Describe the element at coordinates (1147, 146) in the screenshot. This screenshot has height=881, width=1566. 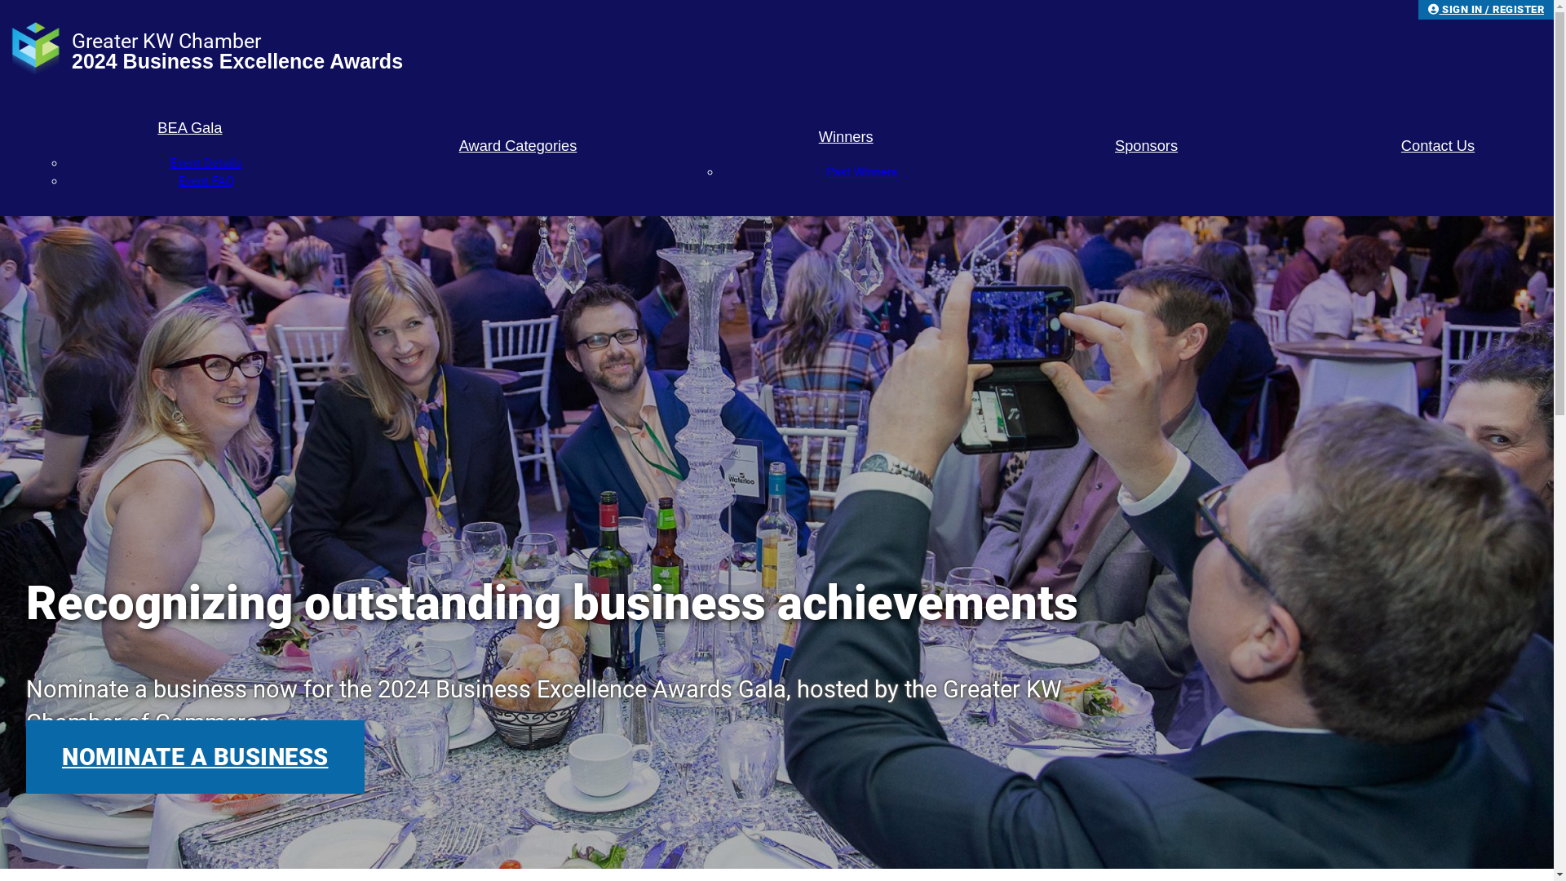
I see `Sponsors` at that location.